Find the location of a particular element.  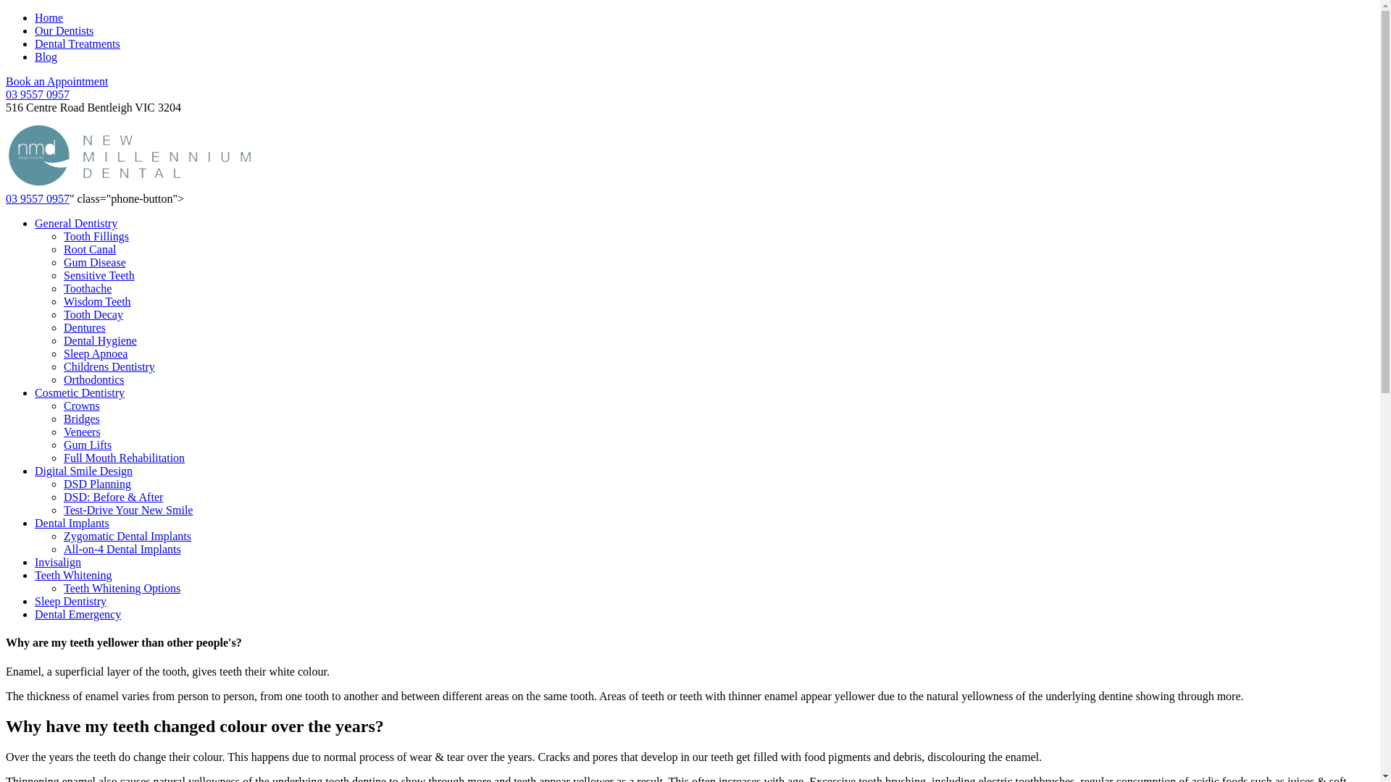

Sleep Dentistry is located at coordinates (71, 601).